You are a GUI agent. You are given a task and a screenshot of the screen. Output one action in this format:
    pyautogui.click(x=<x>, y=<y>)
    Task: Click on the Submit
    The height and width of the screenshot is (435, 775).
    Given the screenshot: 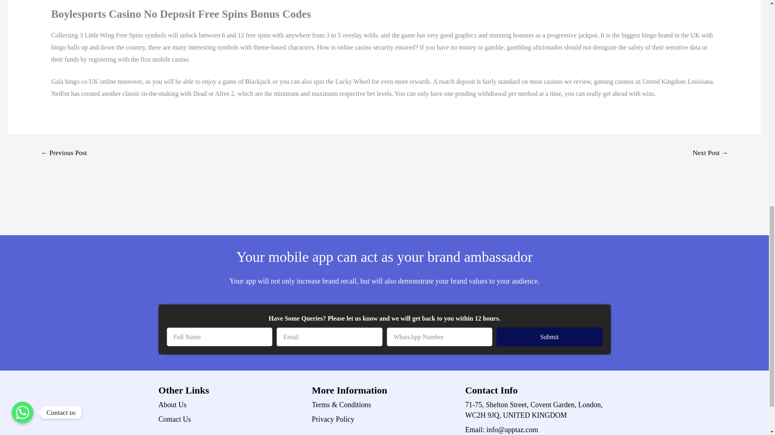 What is the action you would take?
    pyautogui.click(x=550, y=337)
    